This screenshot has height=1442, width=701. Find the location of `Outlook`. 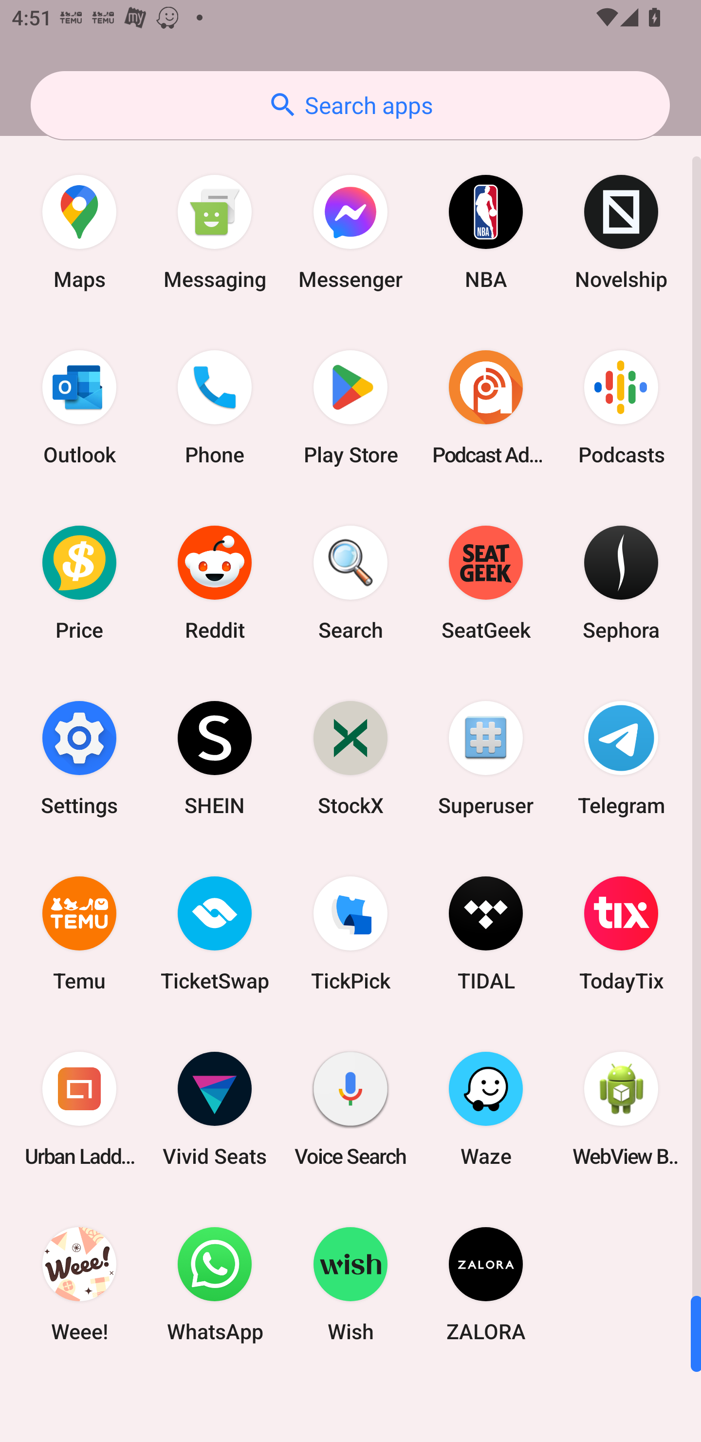

Outlook is located at coordinates (79, 407).